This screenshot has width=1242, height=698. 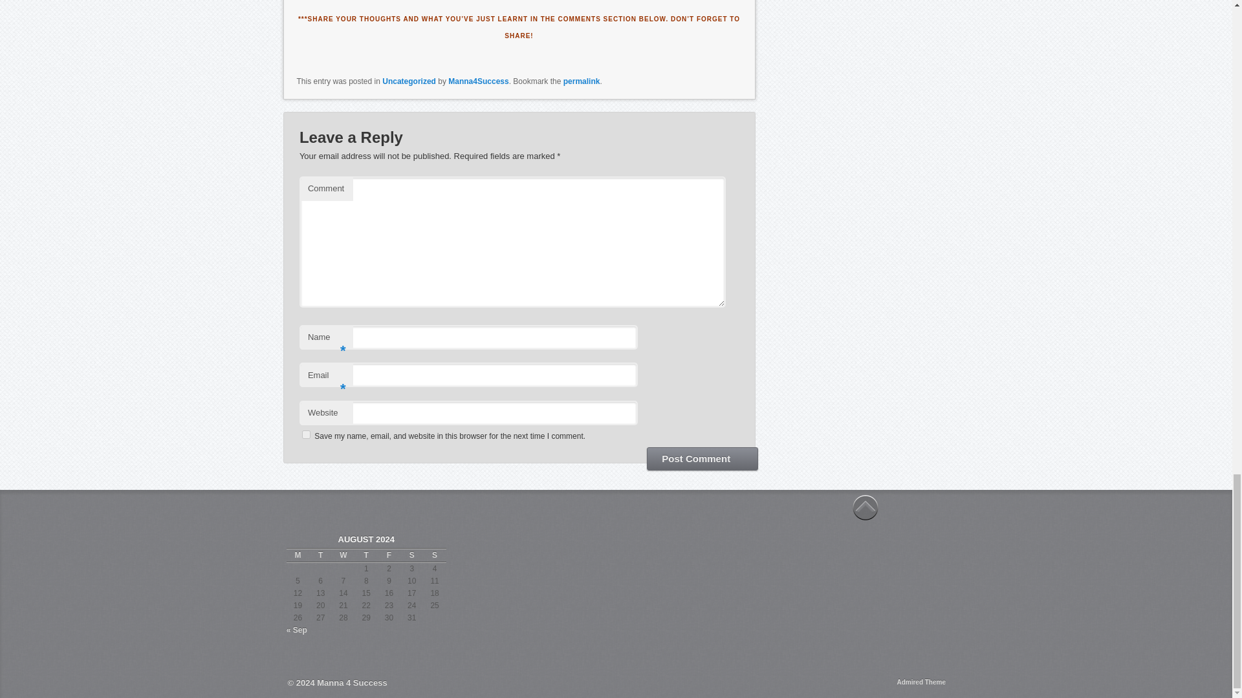 I want to click on Friday, so click(x=388, y=555).